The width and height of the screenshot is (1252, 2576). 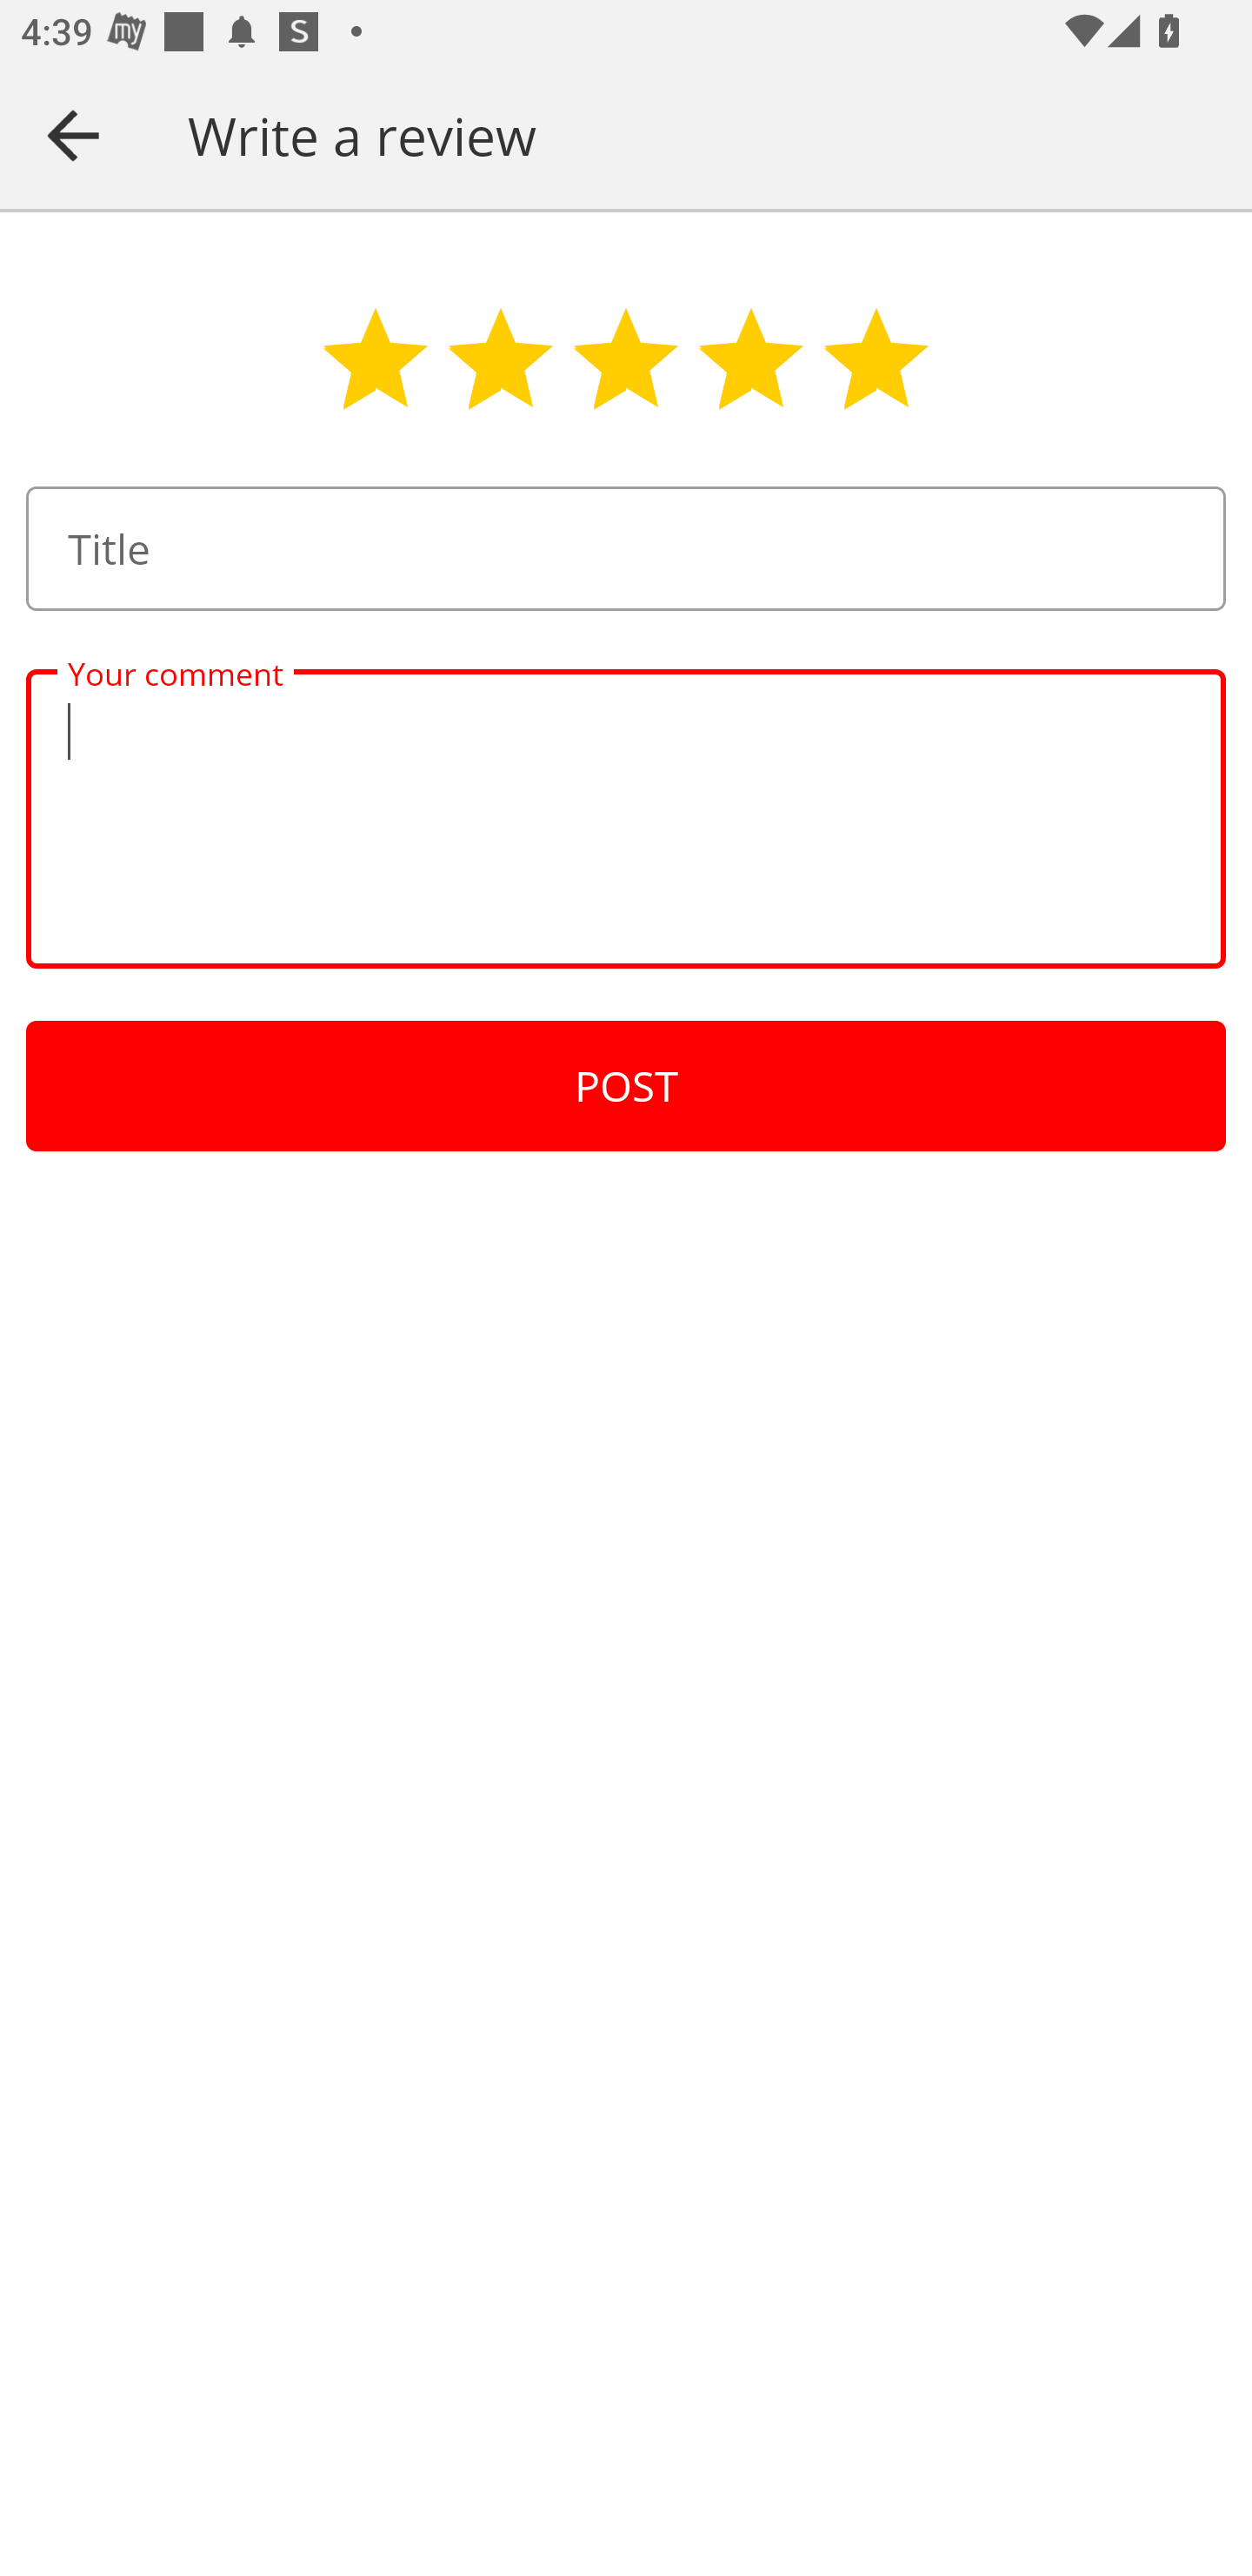 I want to click on POST, so click(x=626, y=1086).